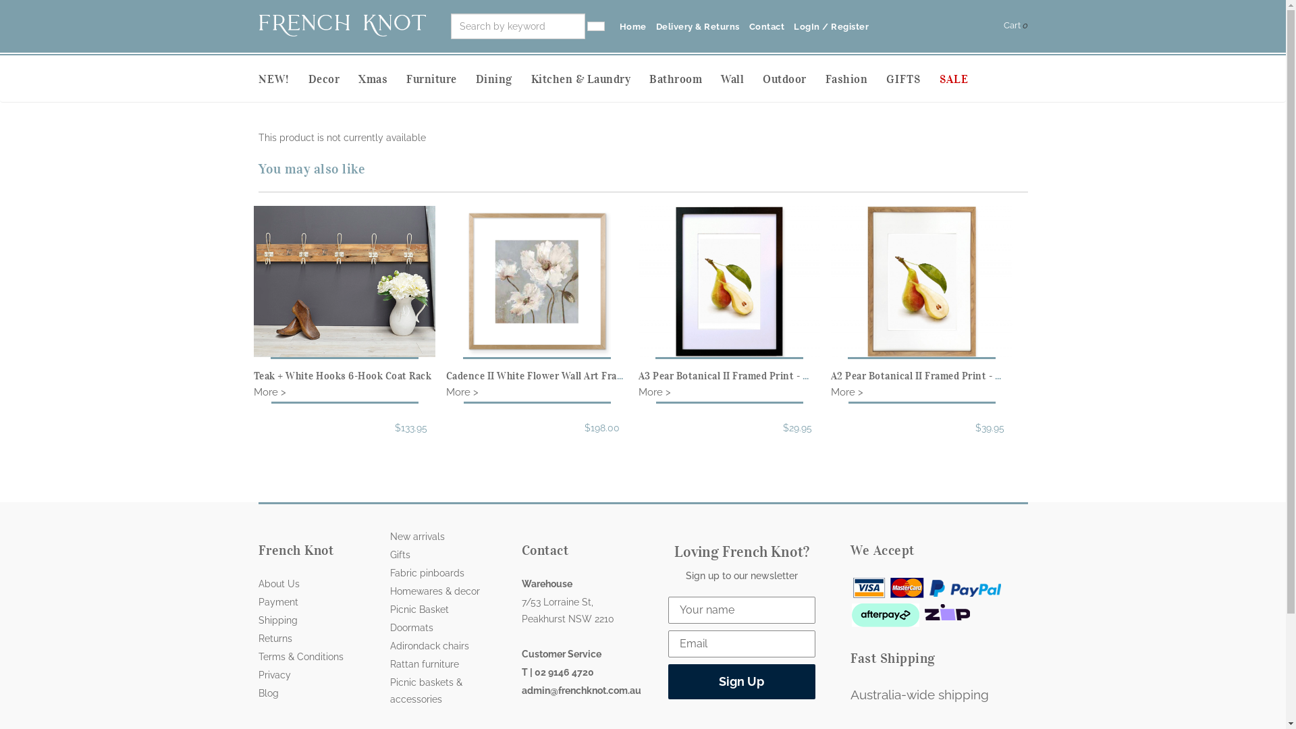 The width and height of the screenshot is (1296, 729). What do you see at coordinates (742, 682) in the screenshot?
I see `Sign Up` at bounding box center [742, 682].